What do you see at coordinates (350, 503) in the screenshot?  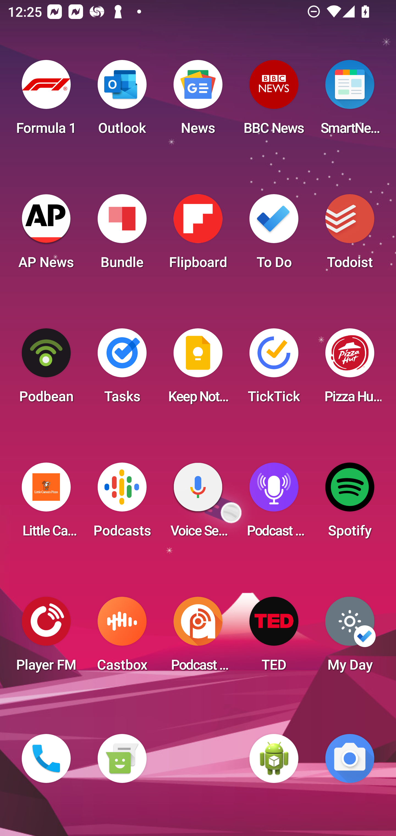 I see `Spotify` at bounding box center [350, 503].